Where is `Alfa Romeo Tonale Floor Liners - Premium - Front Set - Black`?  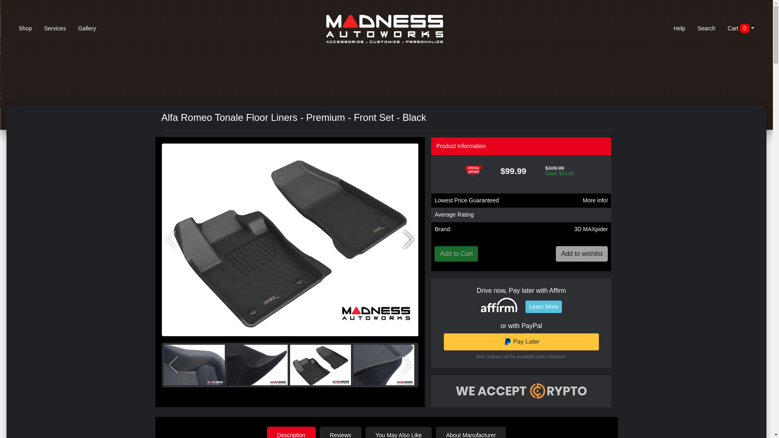
Alfa Romeo Tonale Floor Liners - Premium - Front Set - Black is located at coordinates (384, 365).